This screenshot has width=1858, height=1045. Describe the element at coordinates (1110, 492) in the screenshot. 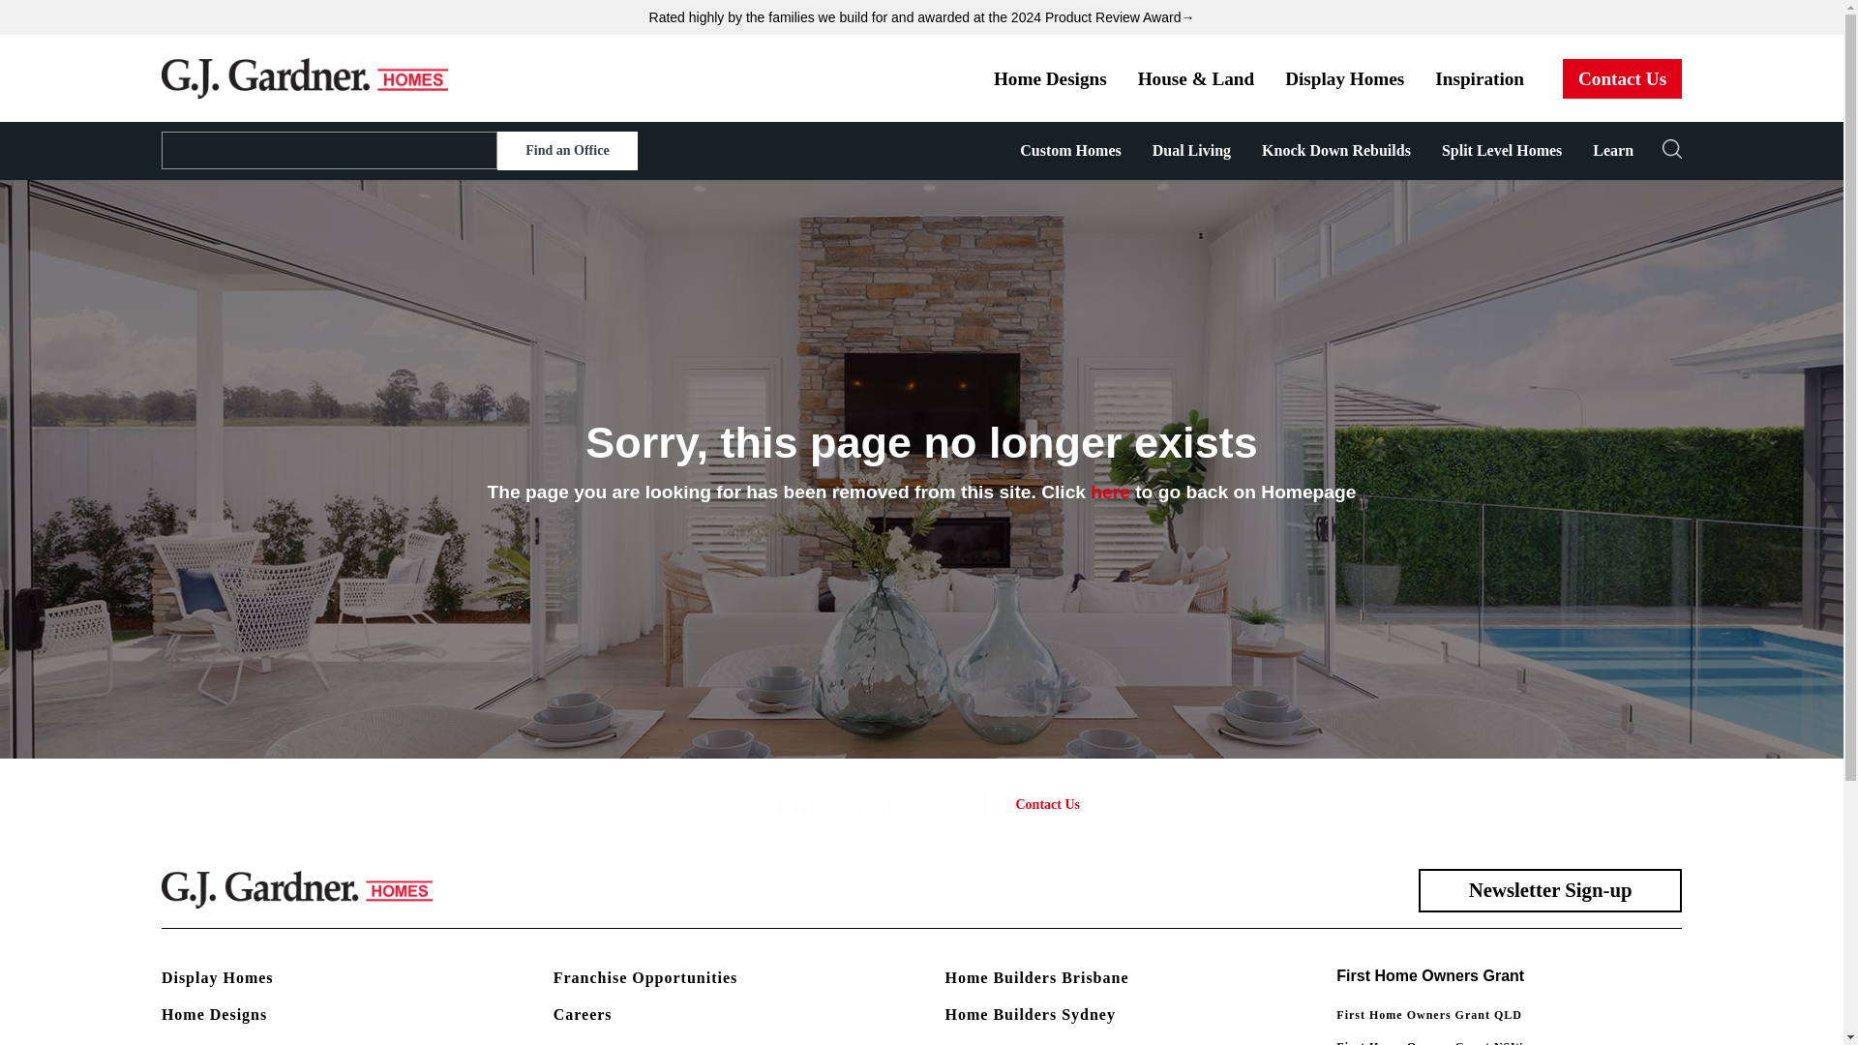

I see `here` at that location.